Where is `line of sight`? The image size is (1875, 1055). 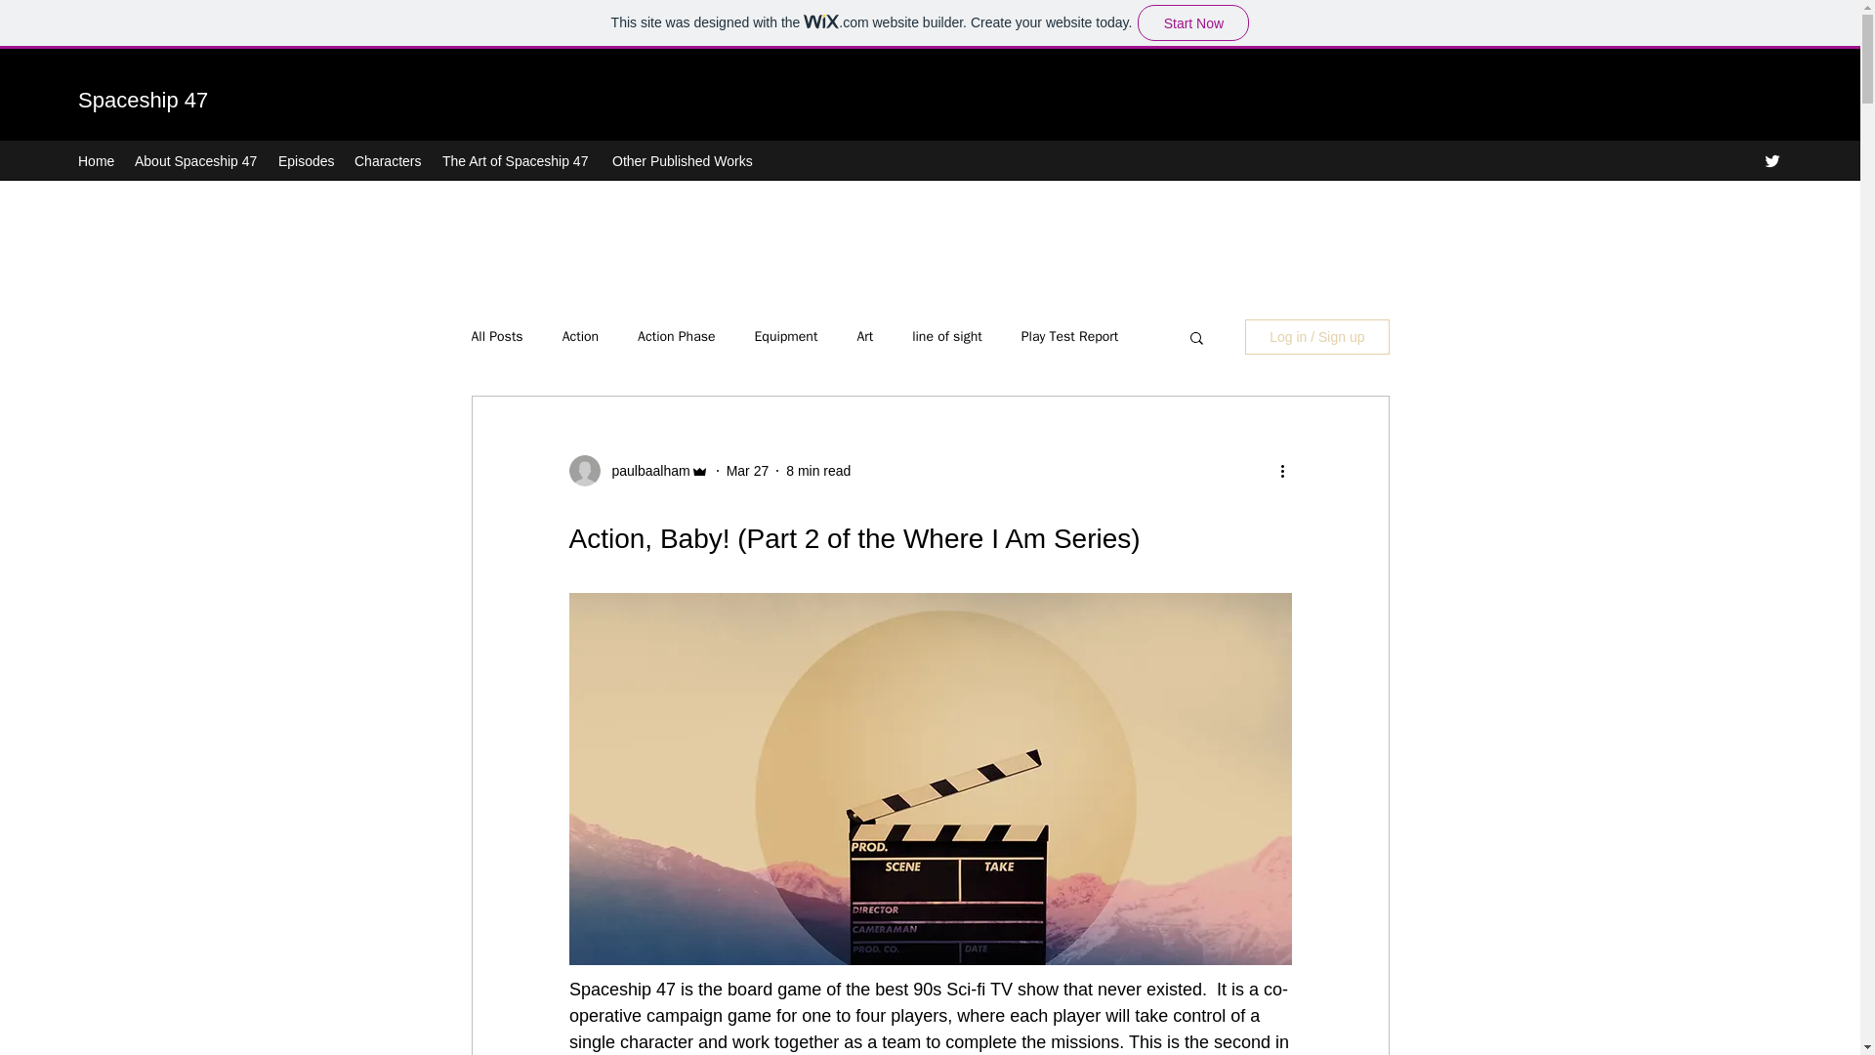 line of sight is located at coordinates (947, 336).